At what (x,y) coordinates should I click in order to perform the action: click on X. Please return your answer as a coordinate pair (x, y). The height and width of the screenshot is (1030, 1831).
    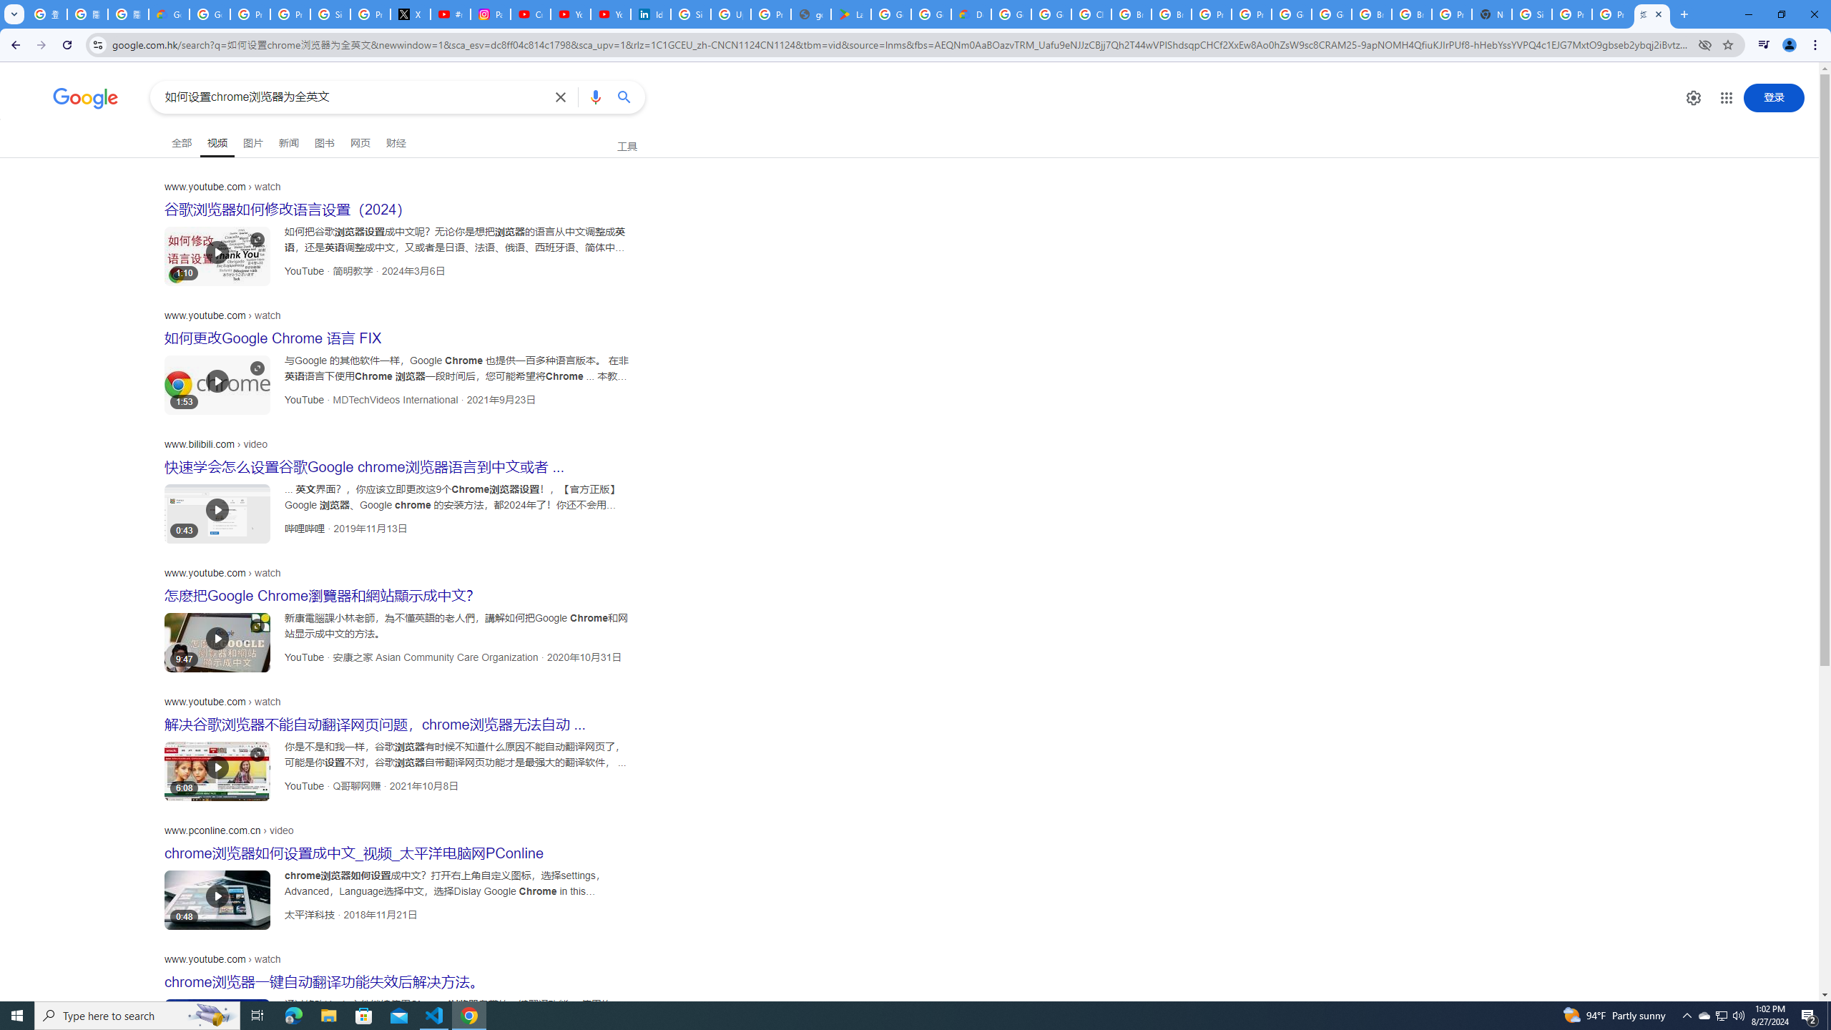
    Looking at the image, I should click on (411, 14).